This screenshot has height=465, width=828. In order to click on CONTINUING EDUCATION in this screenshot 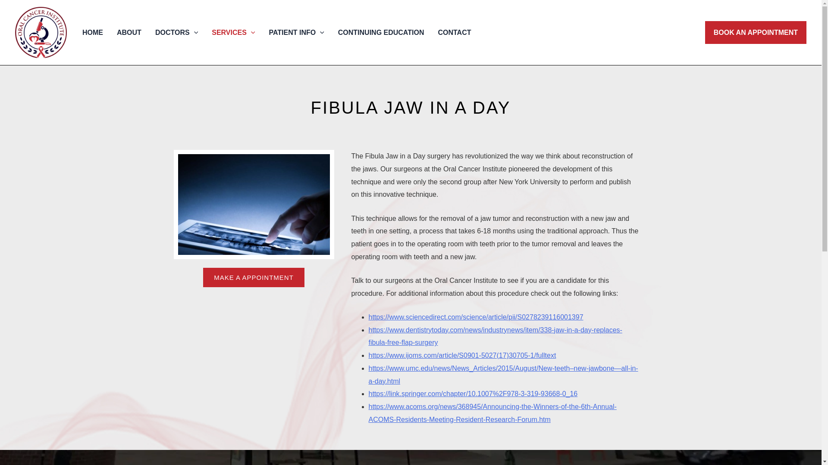, I will do `click(381, 32)`.